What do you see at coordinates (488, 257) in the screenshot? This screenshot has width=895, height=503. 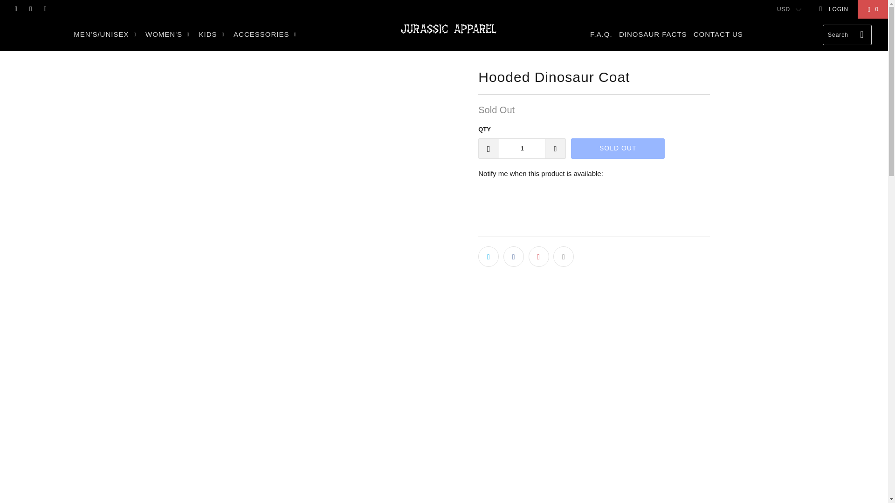 I see `Share this on Twitter` at bounding box center [488, 257].